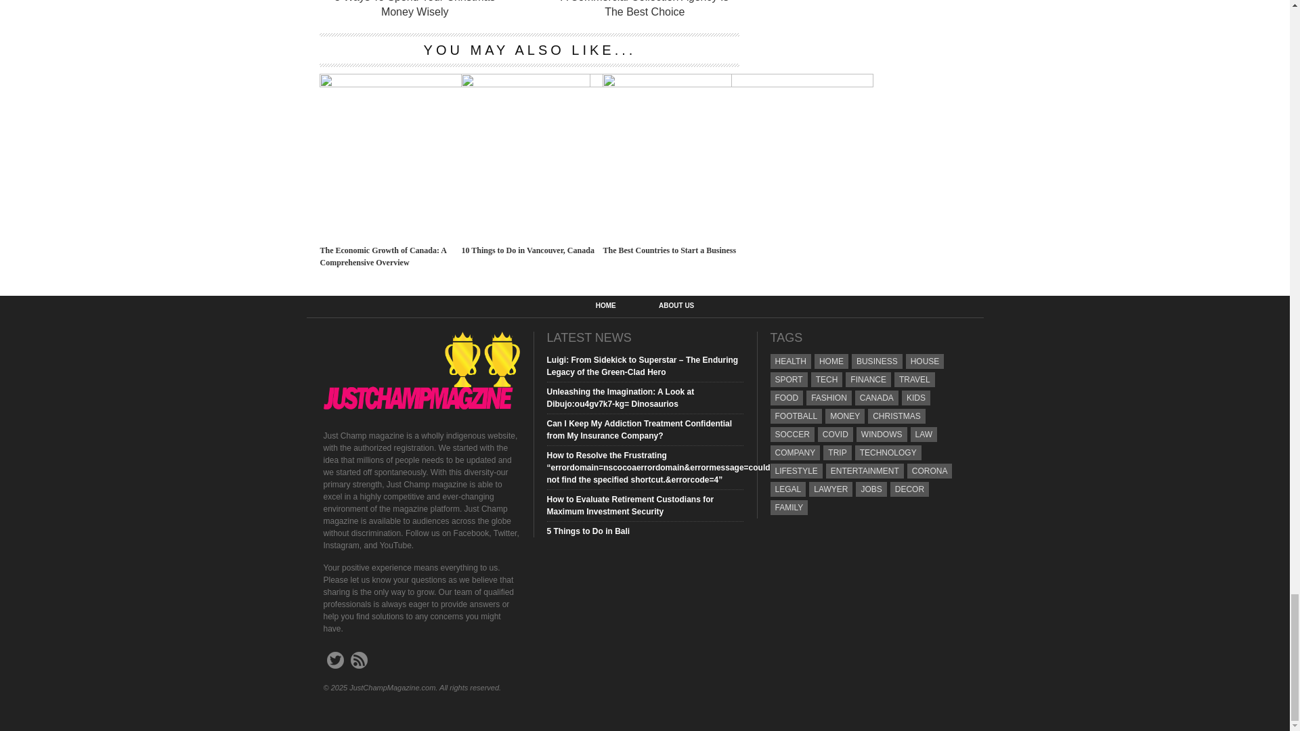 The width and height of the screenshot is (1300, 731). Describe the element at coordinates (738, 83) in the screenshot. I see `The Best Countries to Start a Business` at that location.